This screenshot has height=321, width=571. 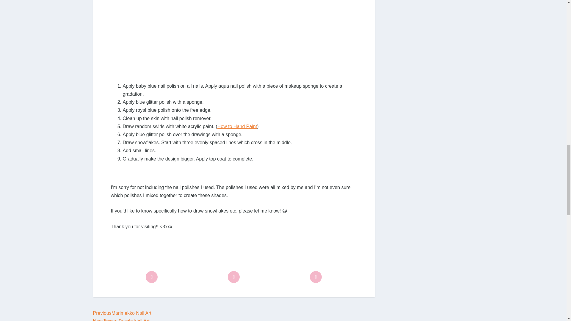 What do you see at coordinates (121, 320) in the screenshot?
I see `NextJigsaw Puzzle Nail Art` at bounding box center [121, 320].